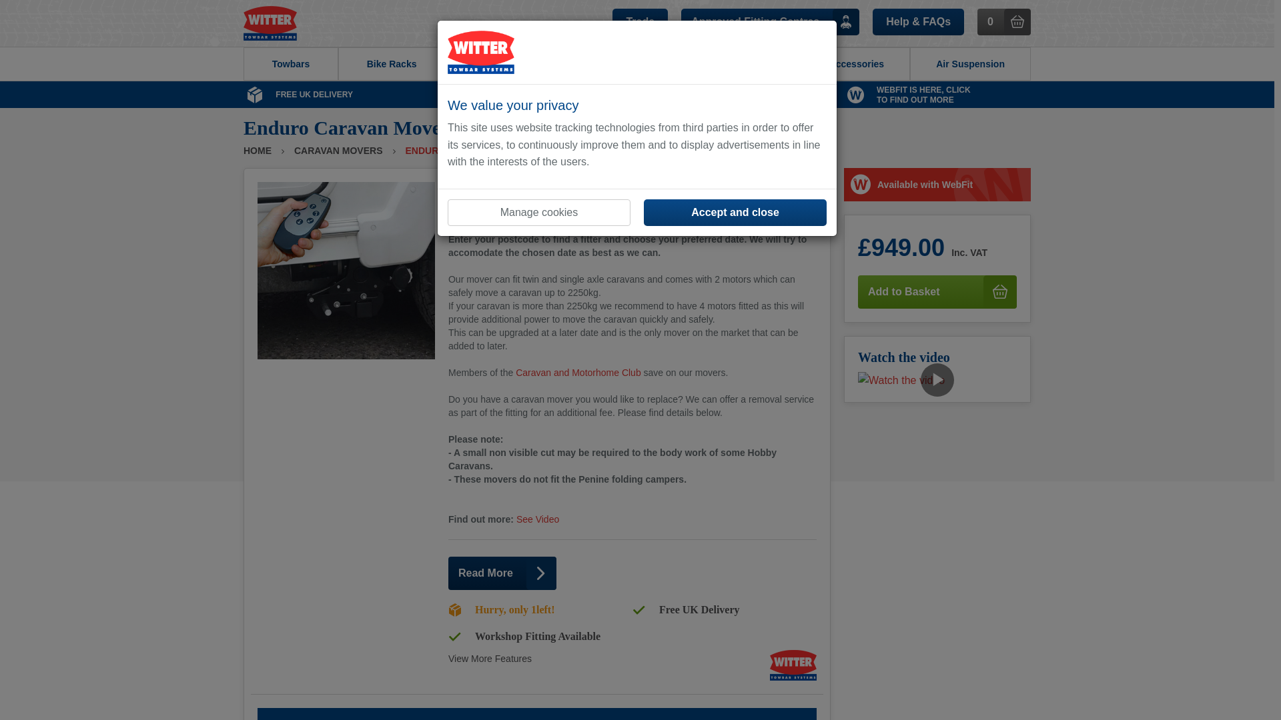  I want to click on CARAVAN MOVERS, so click(490, 658).